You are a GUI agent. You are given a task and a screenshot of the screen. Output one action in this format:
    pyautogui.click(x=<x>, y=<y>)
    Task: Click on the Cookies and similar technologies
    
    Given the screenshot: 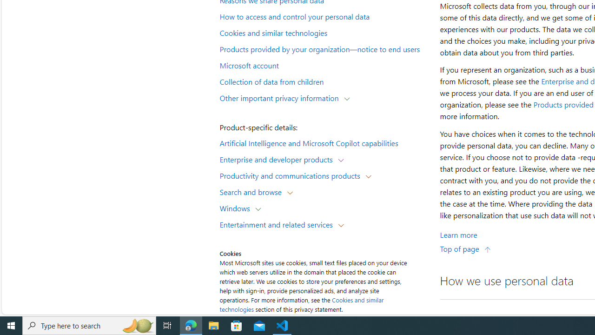 What is the action you would take?
    pyautogui.click(x=324, y=32)
    